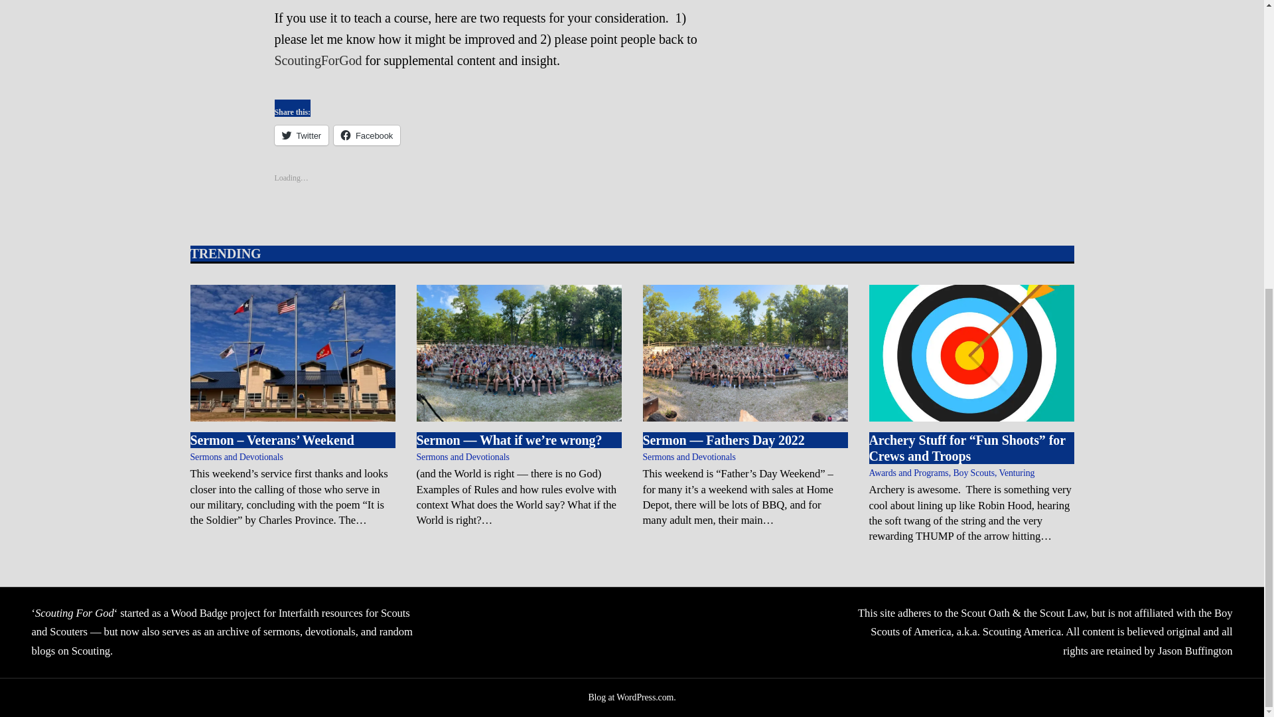 Image resolution: width=1274 pixels, height=717 pixels. Describe the element at coordinates (301, 135) in the screenshot. I see `Twitter` at that location.